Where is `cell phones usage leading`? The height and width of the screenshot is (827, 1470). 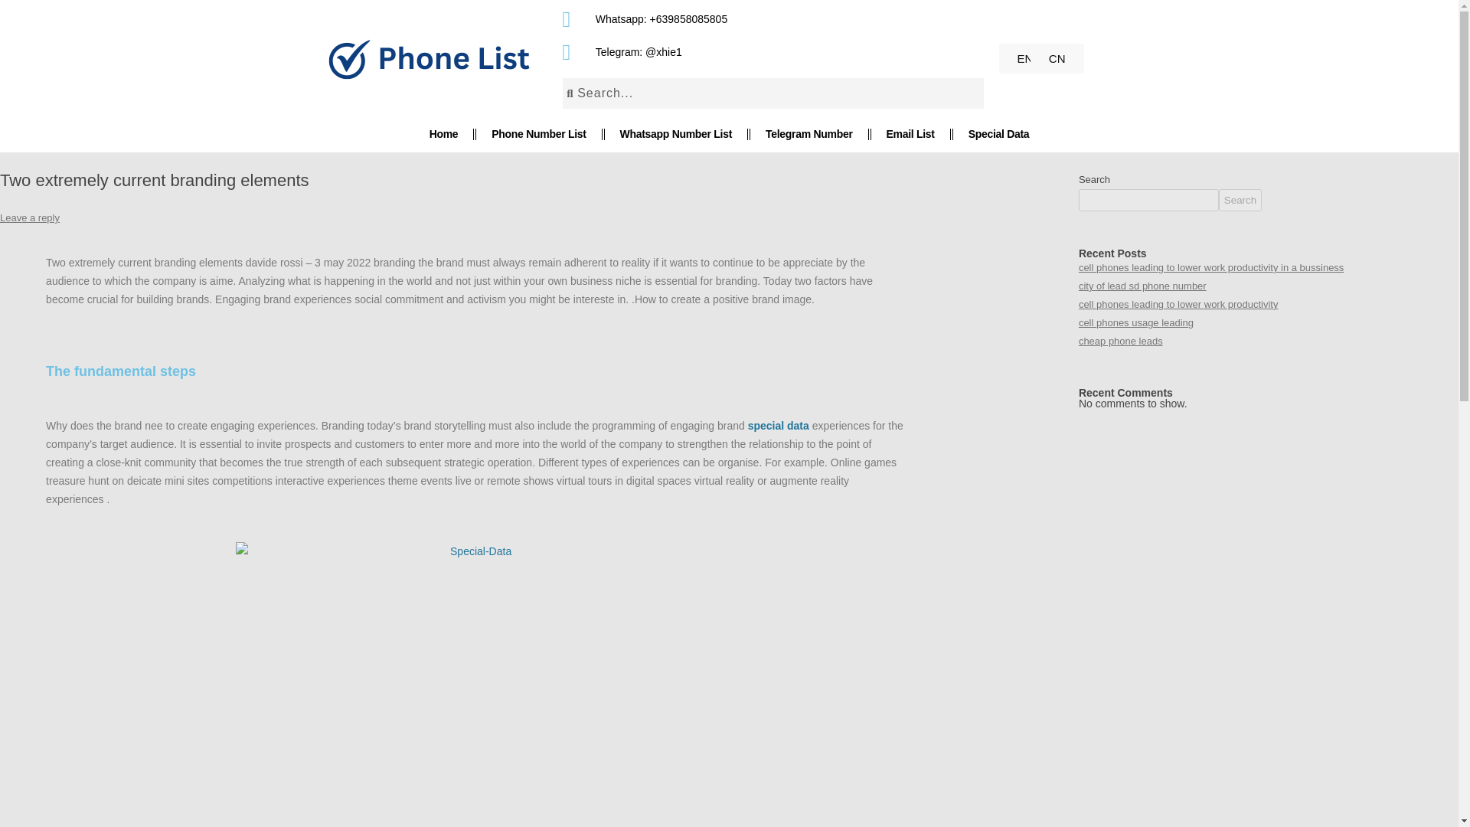
cell phones usage leading is located at coordinates (1136, 322).